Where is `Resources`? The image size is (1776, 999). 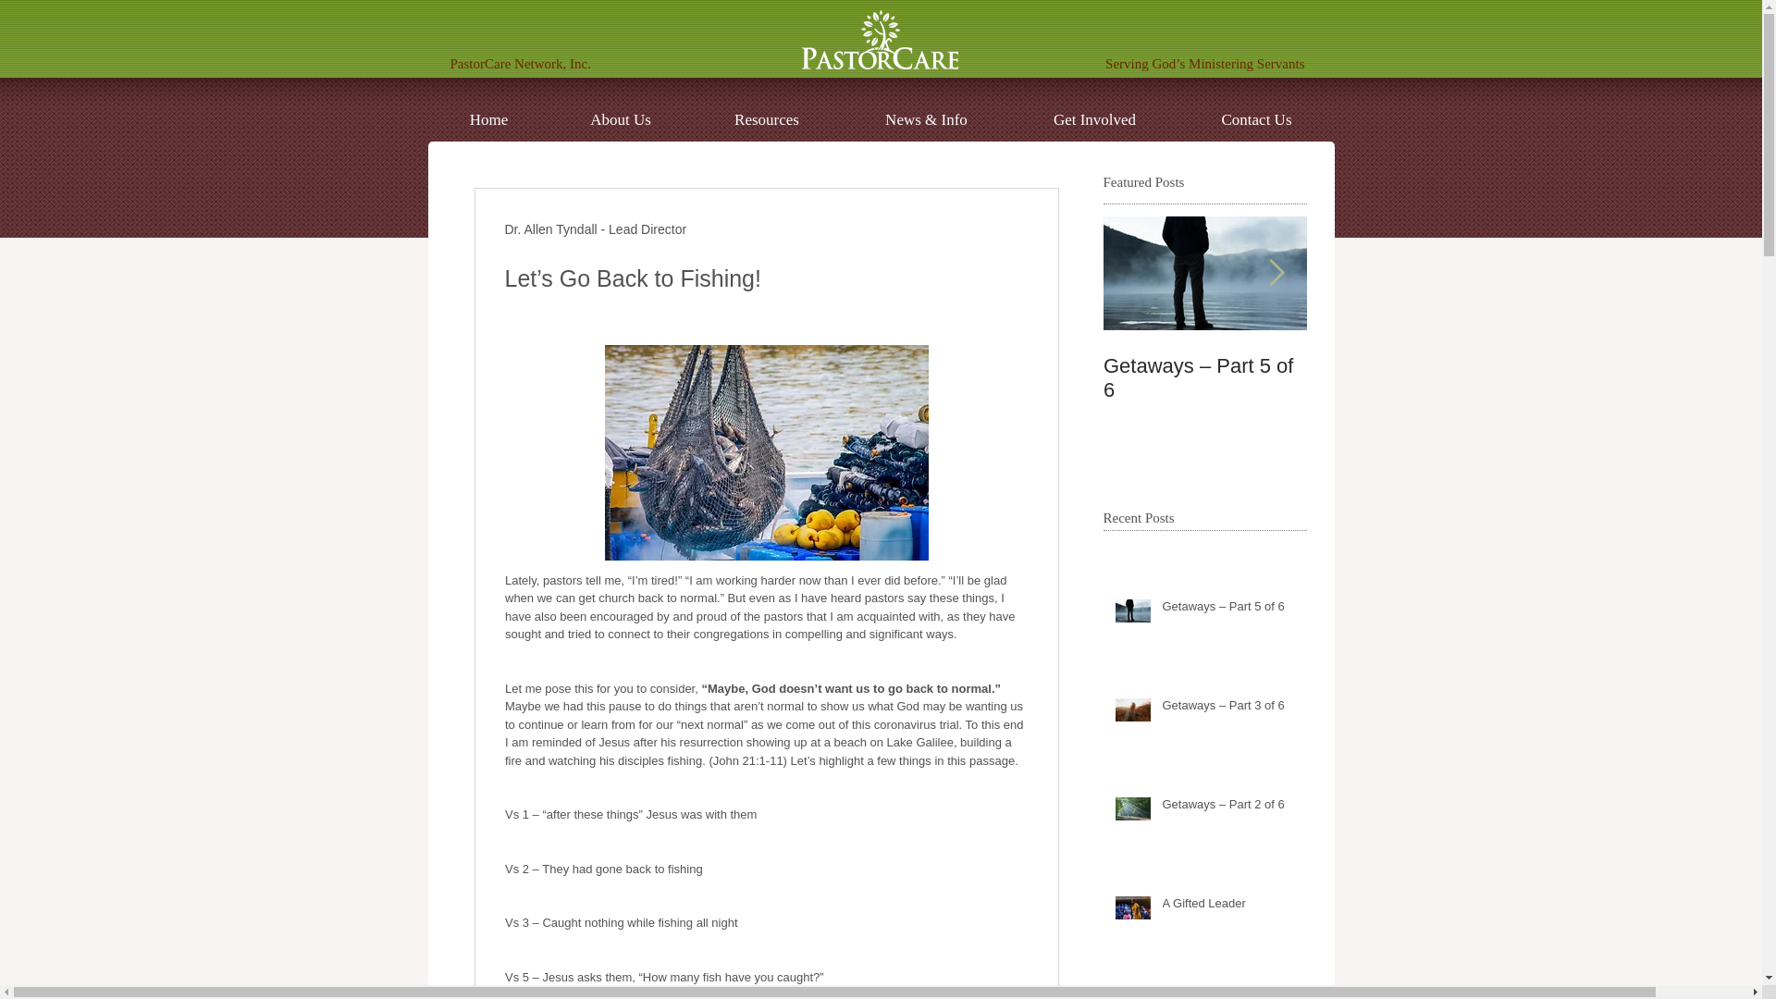
Resources is located at coordinates (767, 118).